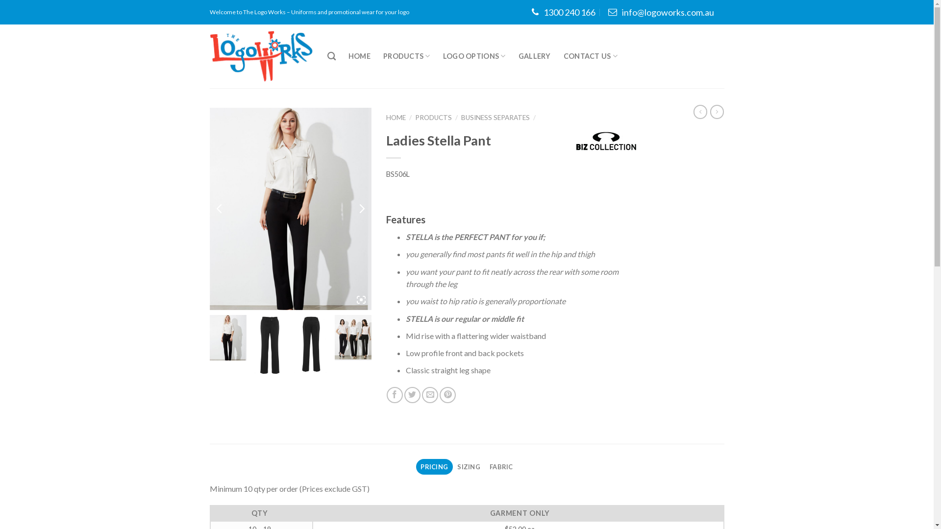 This screenshot has width=941, height=529. What do you see at coordinates (261, 56) in the screenshot?
I see `Logoworks - Uniforms and promotional wear  for your logo` at bounding box center [261, 56].